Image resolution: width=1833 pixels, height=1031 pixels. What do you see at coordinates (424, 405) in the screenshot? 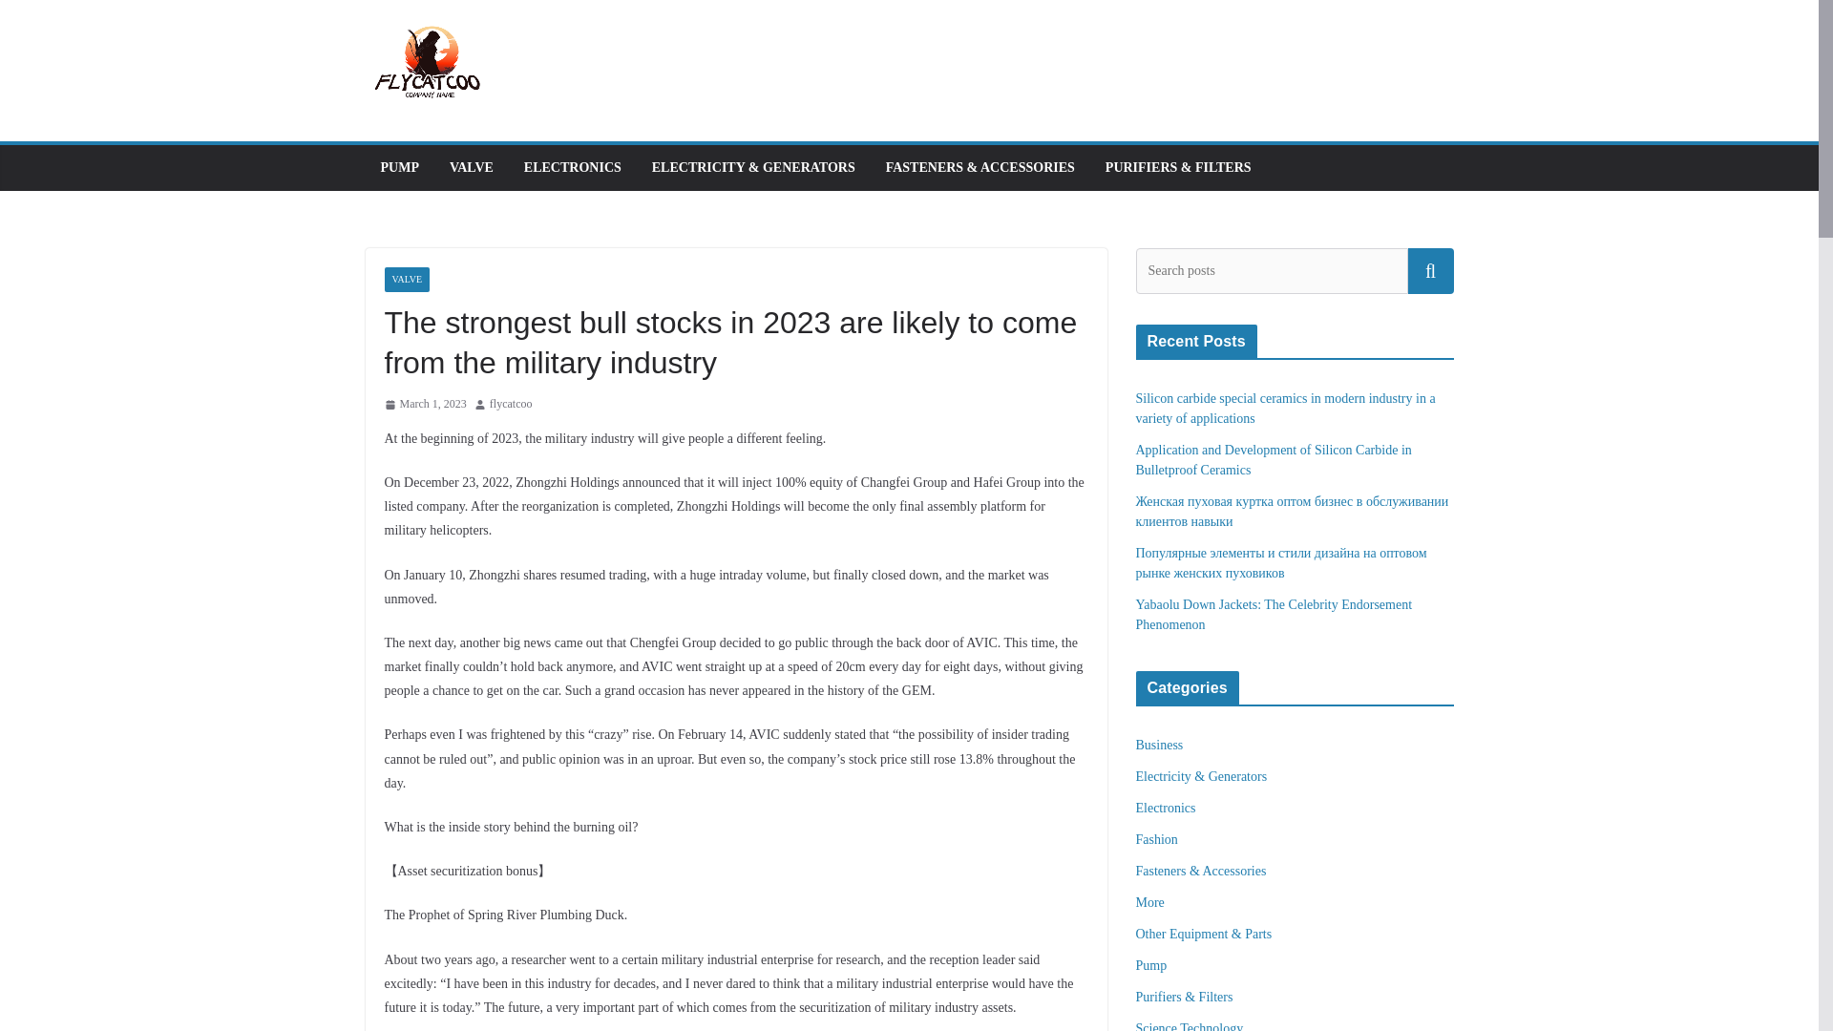
I see `9:26 am` at bounding box center [424, 405].